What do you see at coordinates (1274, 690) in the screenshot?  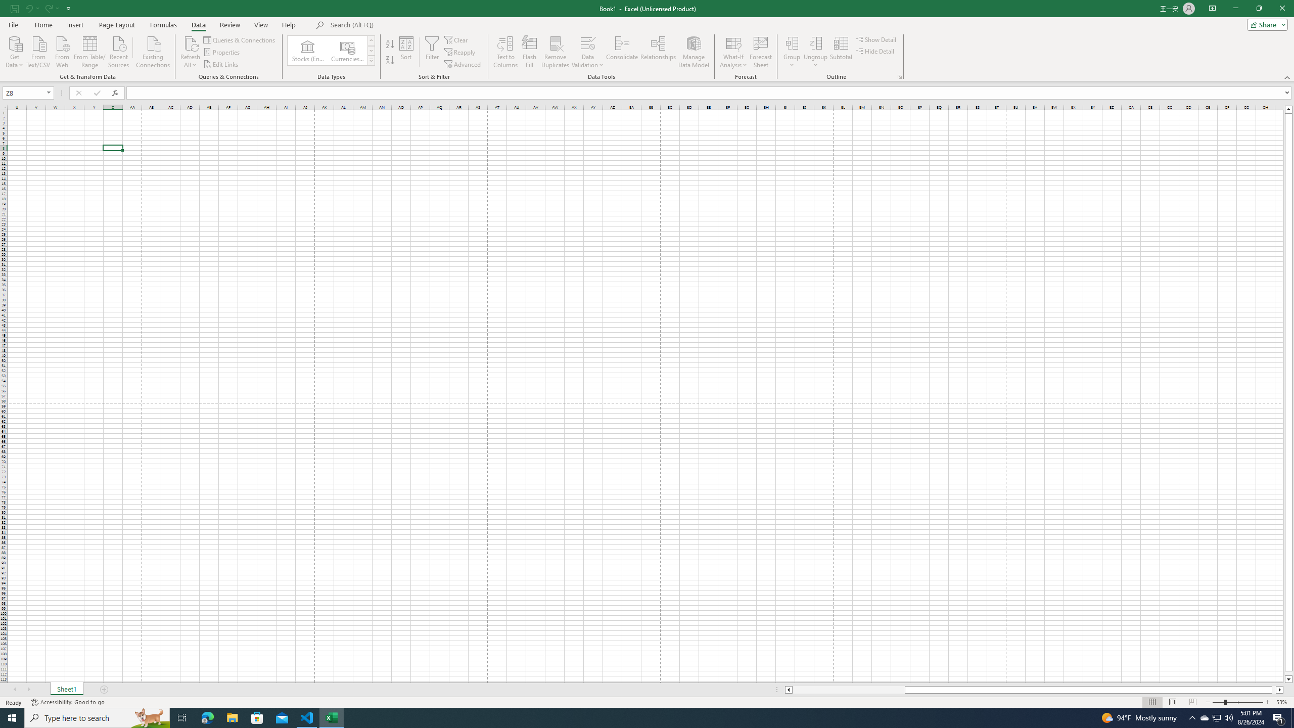 I see `Page right` at bounding box center [1274, 690].